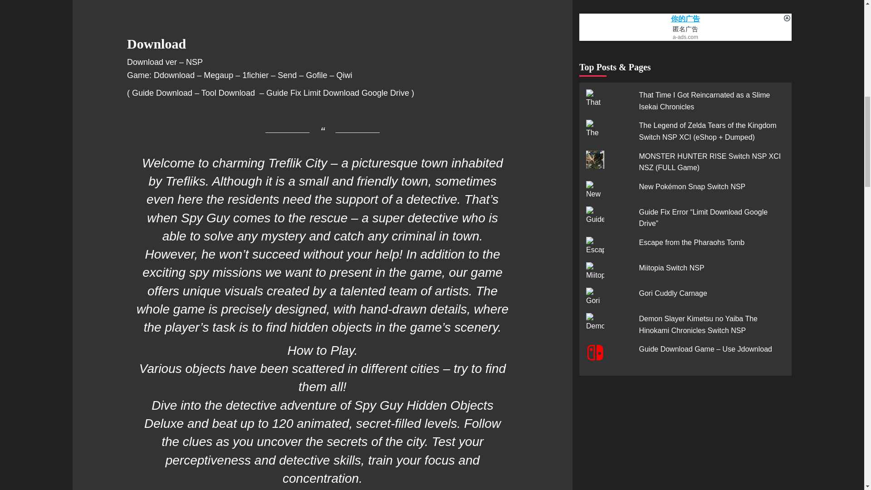 This screenshot has width=871, height=490. What do you see at coordinates (255, 75) in the screenshot?
I see `1fichier` at bounding box center [255, 75].